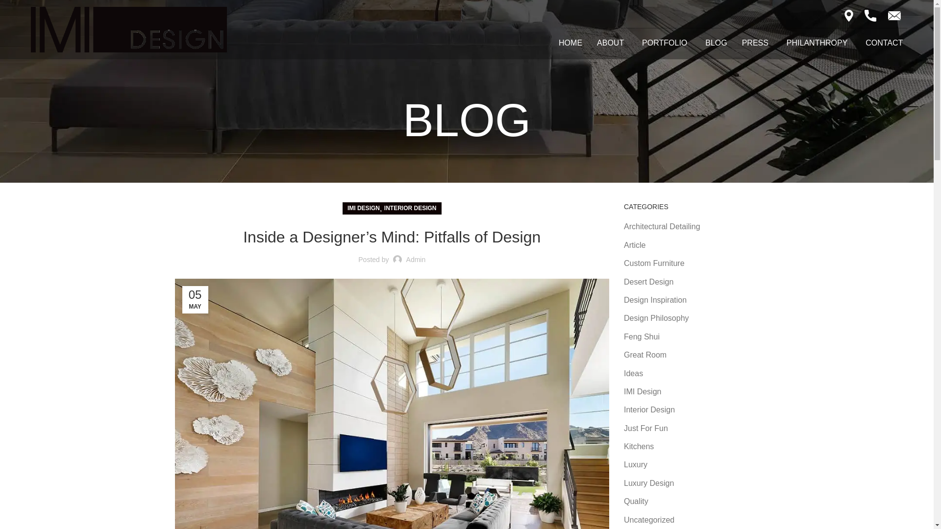 The width and height of the screenshot is (941, 529). Describe the element at coordinates (757, 43) in the screenshot. I see `PRESS` at that location.